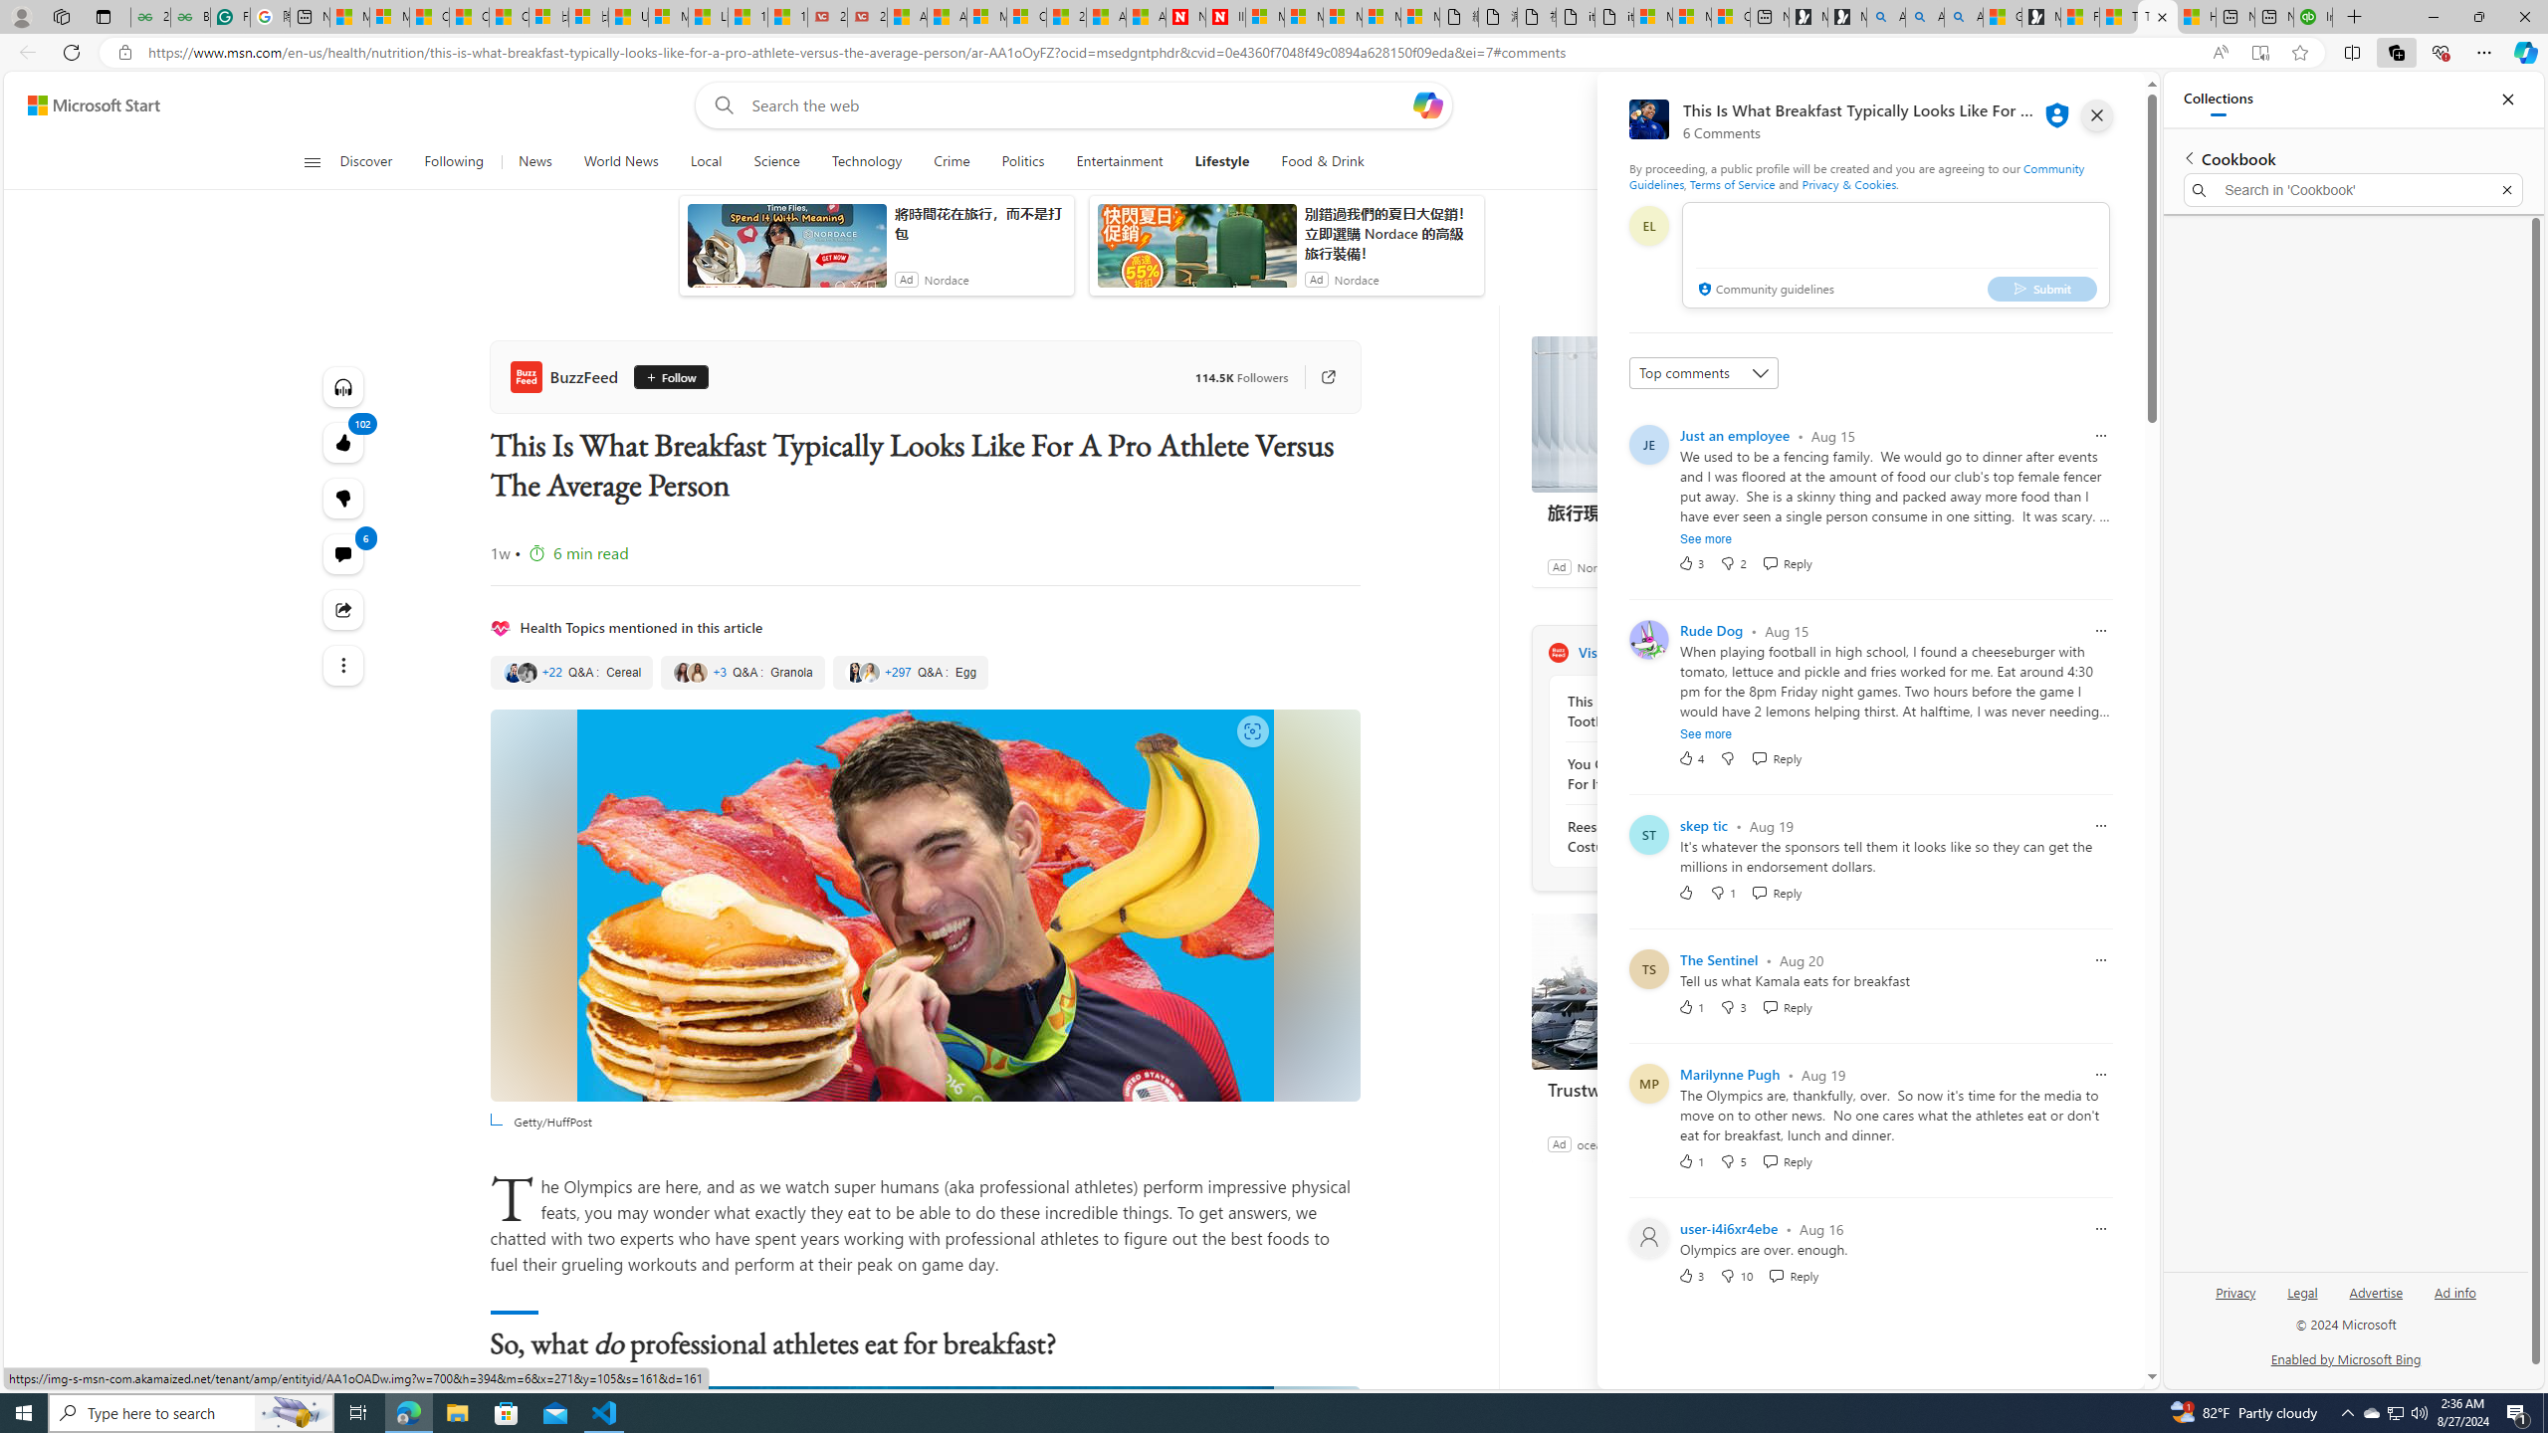 This screenshot has height=1433, width=2548. What do you see at coordinates (344, 386) in the screenshot?
I see `Listen to this article` at bounding box center [344, 386].